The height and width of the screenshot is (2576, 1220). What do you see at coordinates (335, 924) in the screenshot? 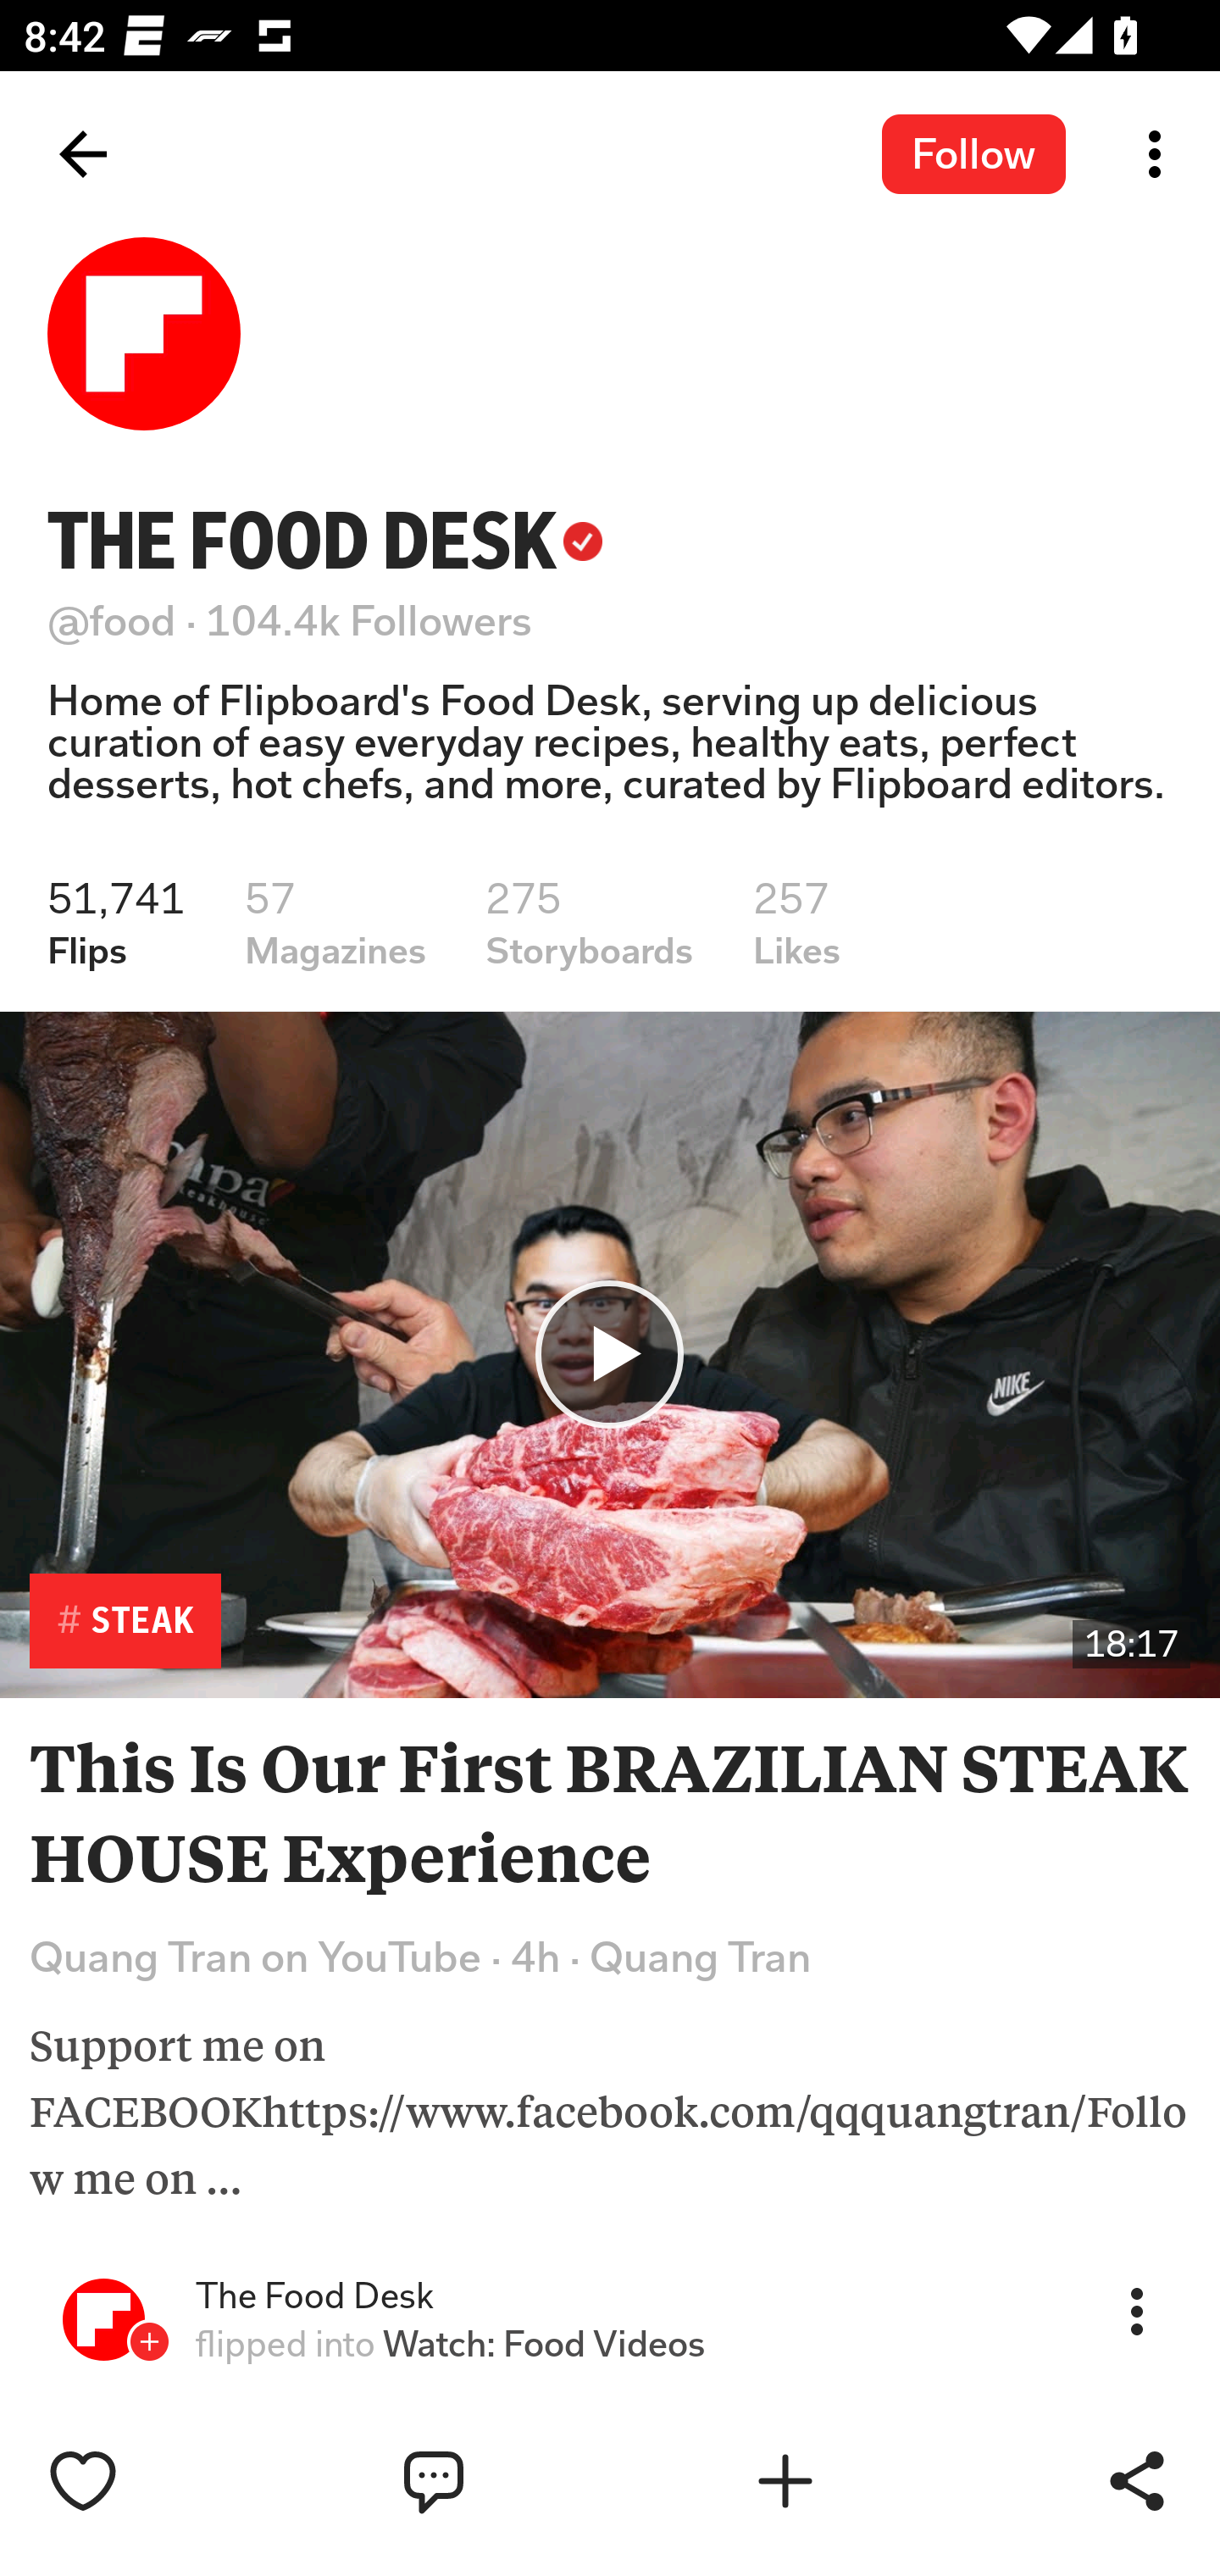
I see `57 Magazines` at bounding box center [335, 924].